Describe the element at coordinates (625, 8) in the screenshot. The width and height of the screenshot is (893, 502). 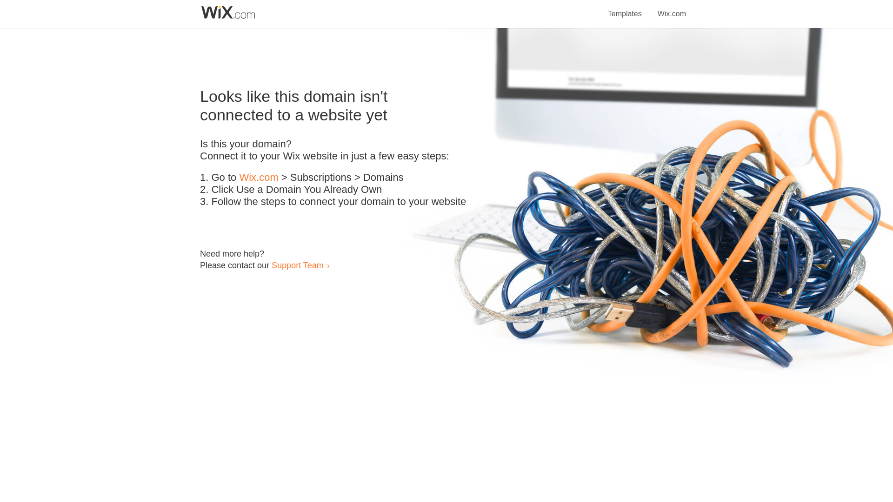
I see `Templates` at that location.